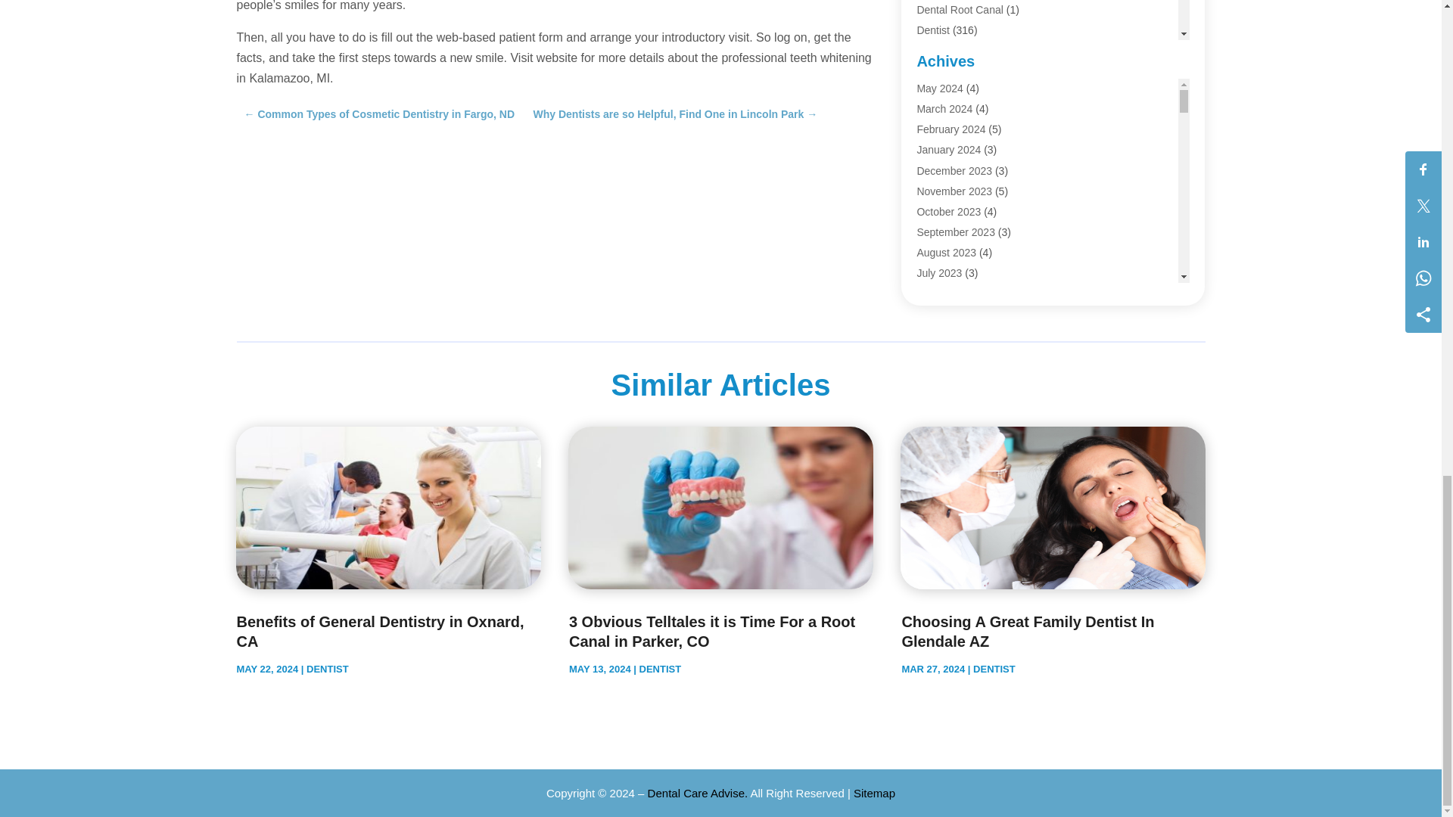 The width and height of the screenshot is (1453, 817). I want to click on Oral Surgeon, so click(947, 112).